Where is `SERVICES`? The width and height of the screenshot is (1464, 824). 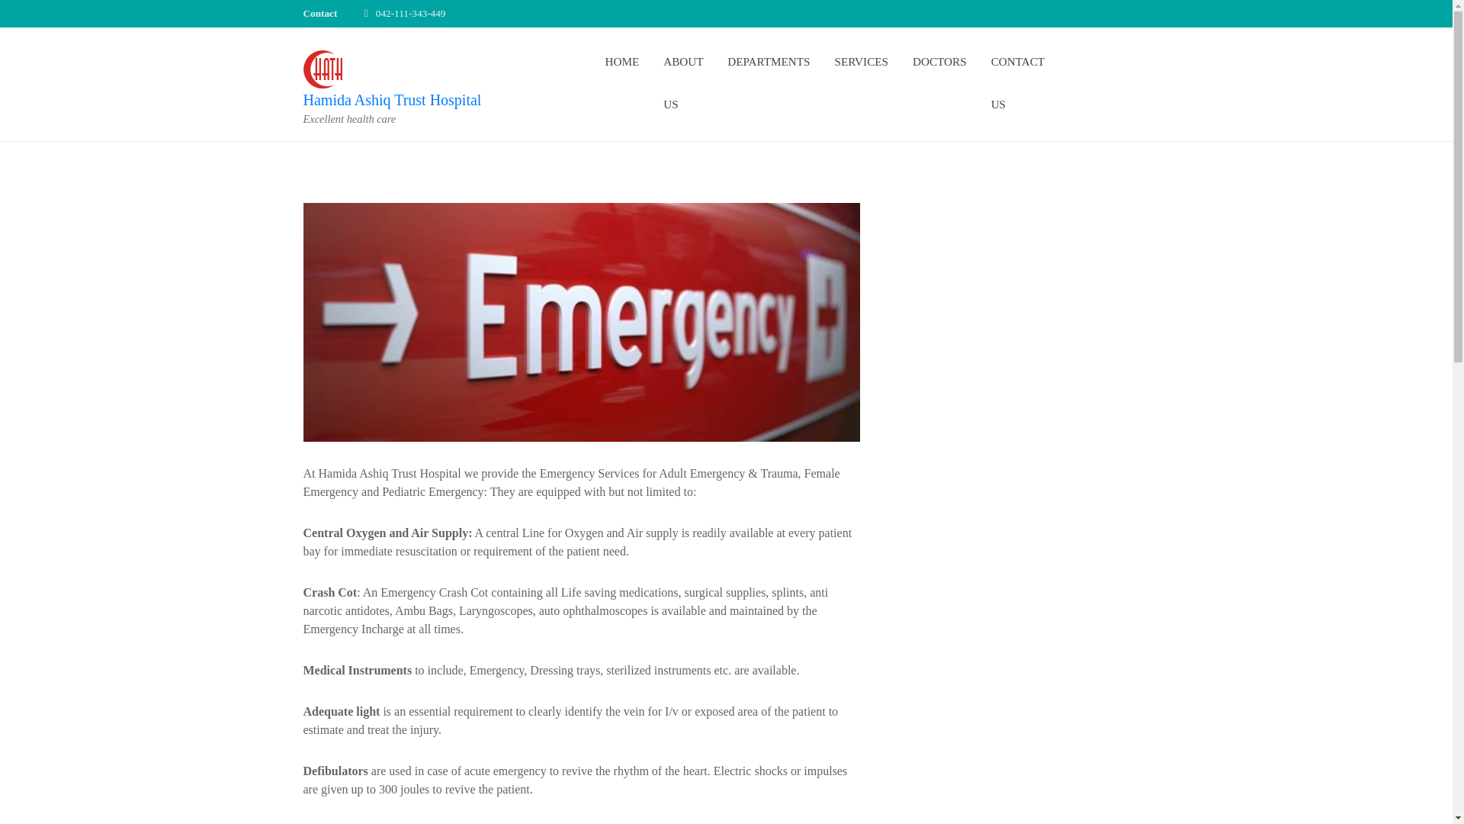 SERVICES is located at coordinates (862, 61).